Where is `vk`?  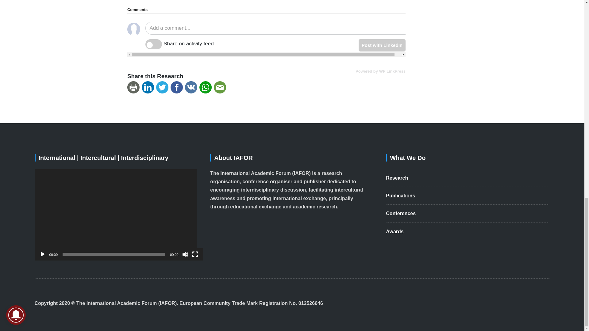 vk is located at coordinates (192, 87).